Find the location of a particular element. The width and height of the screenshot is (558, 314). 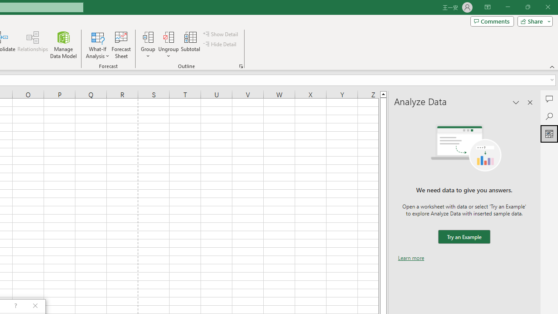

Subtotal is located at coordinates (191, 44).